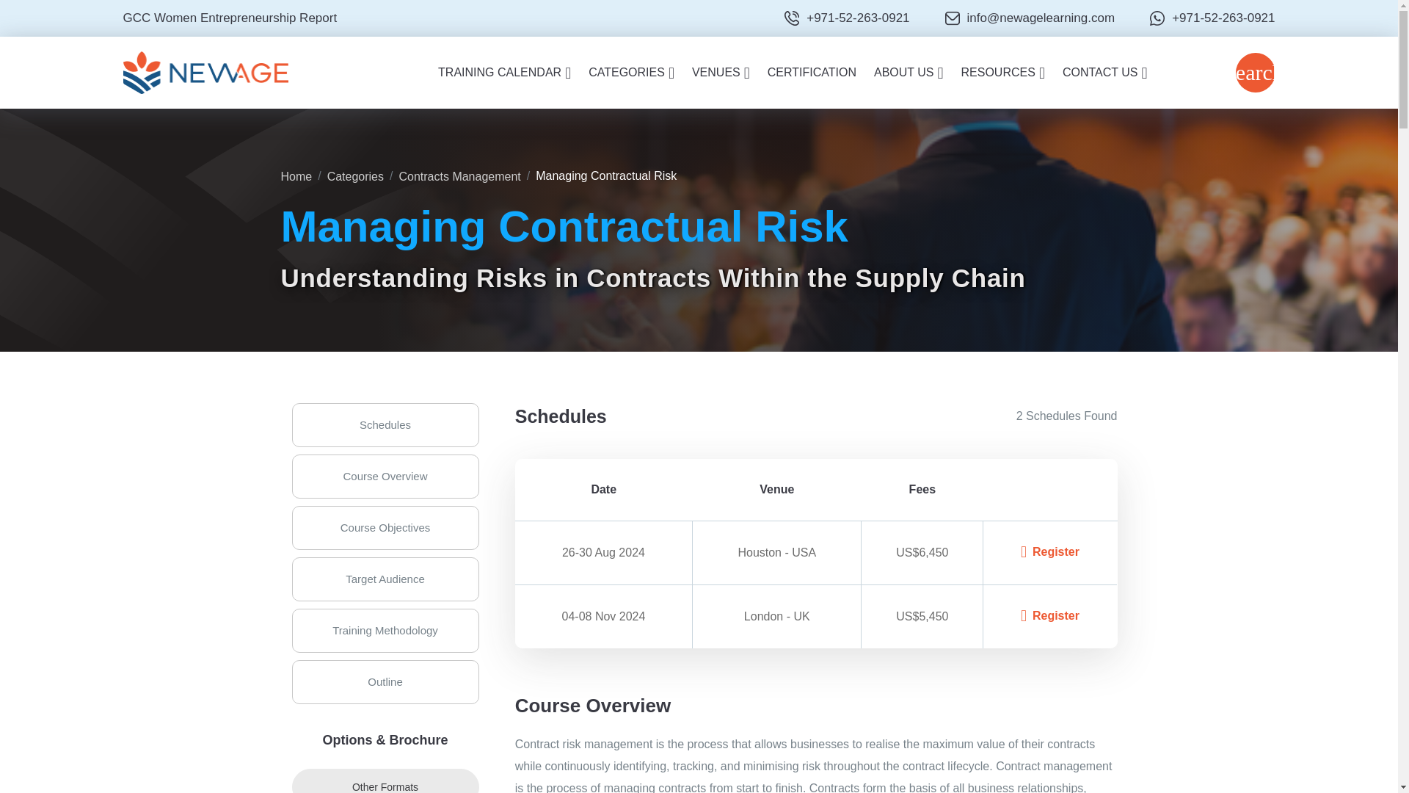 This screenshot has width=1409, height=793. What do you see at coordinates (385, 528) in the screenshot?
I see `Course Objectives` at bounding box center [385, 528].